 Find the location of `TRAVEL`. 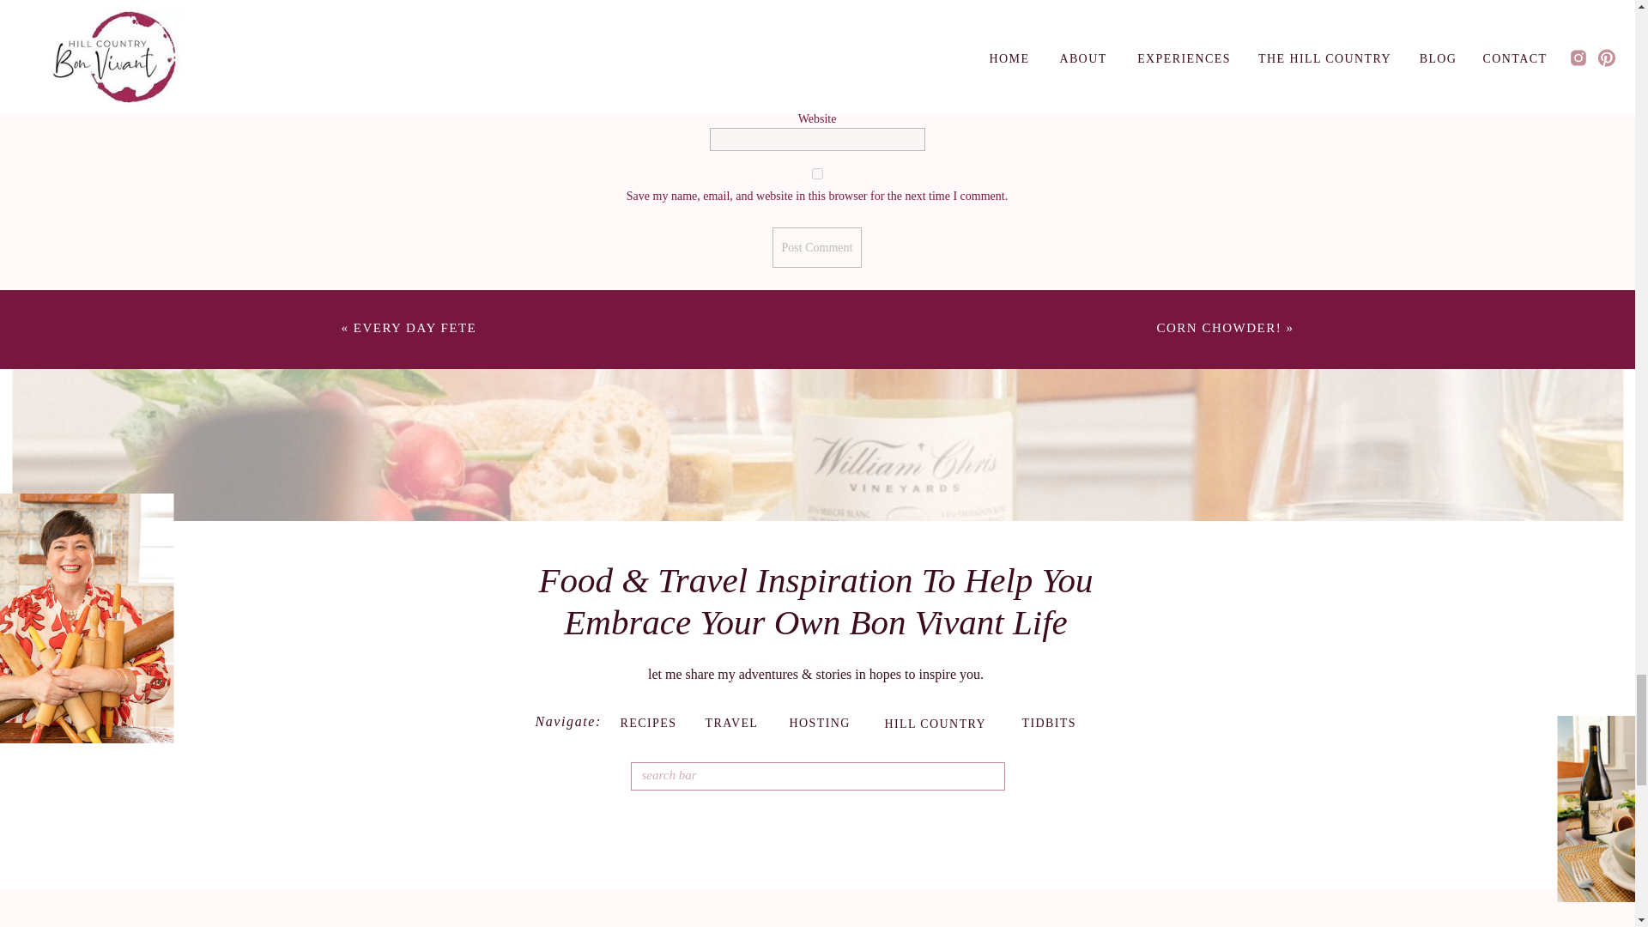

TRAVEL is located at coordinates (735, 723).